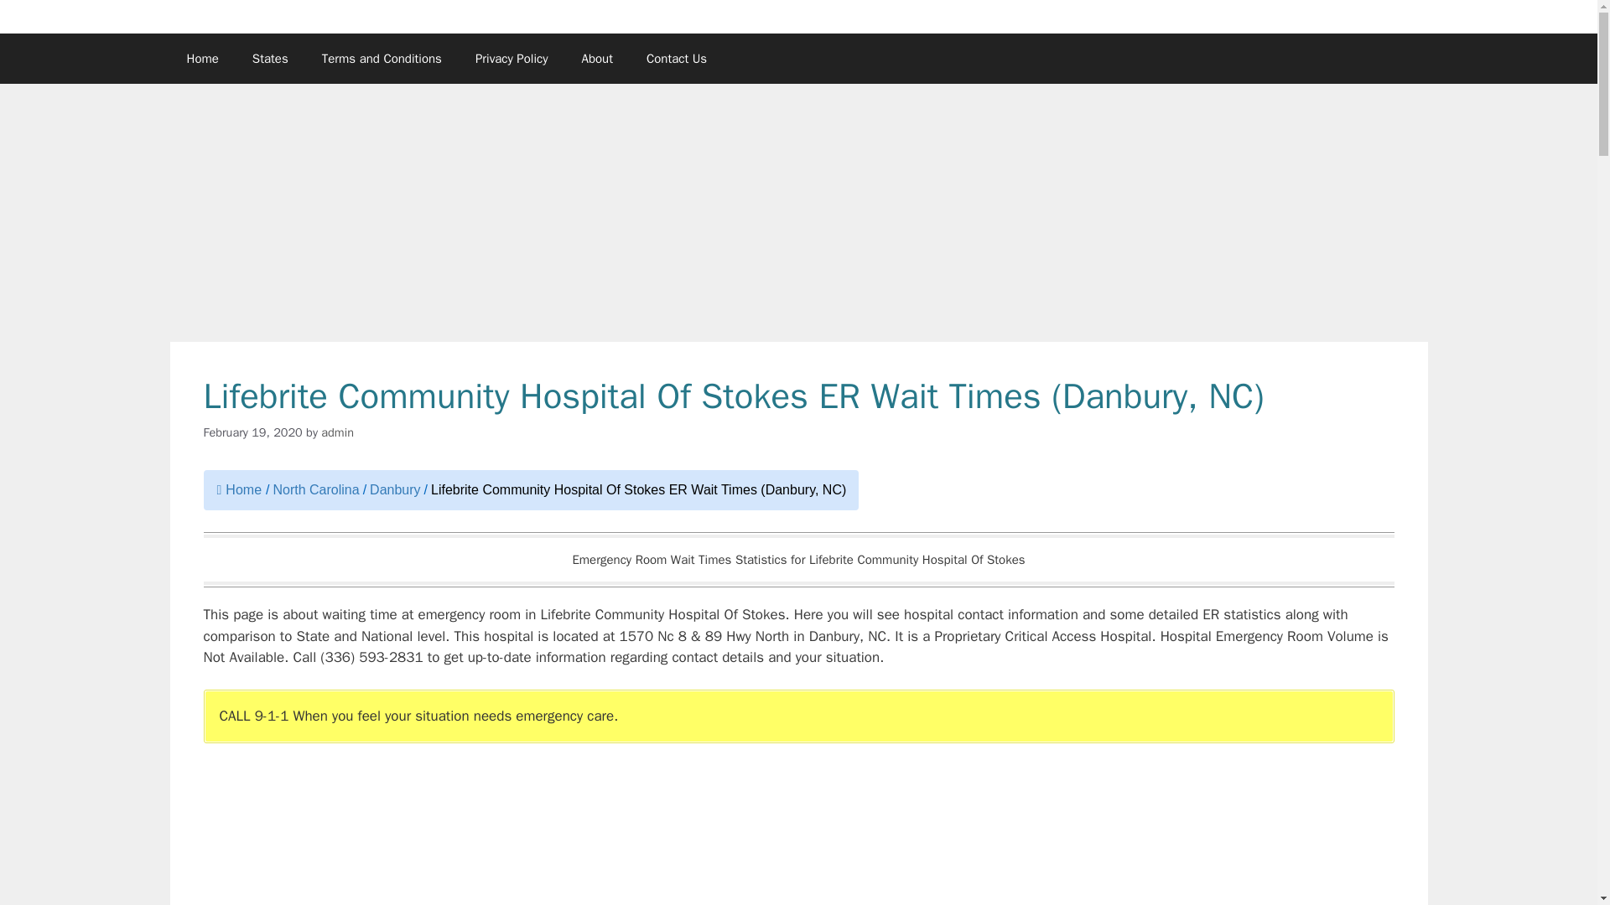 The width and height of the screenshot is (1610, 905). Describe the element at coordinates (270, 59) in the screenshot. I see `States` at that location.